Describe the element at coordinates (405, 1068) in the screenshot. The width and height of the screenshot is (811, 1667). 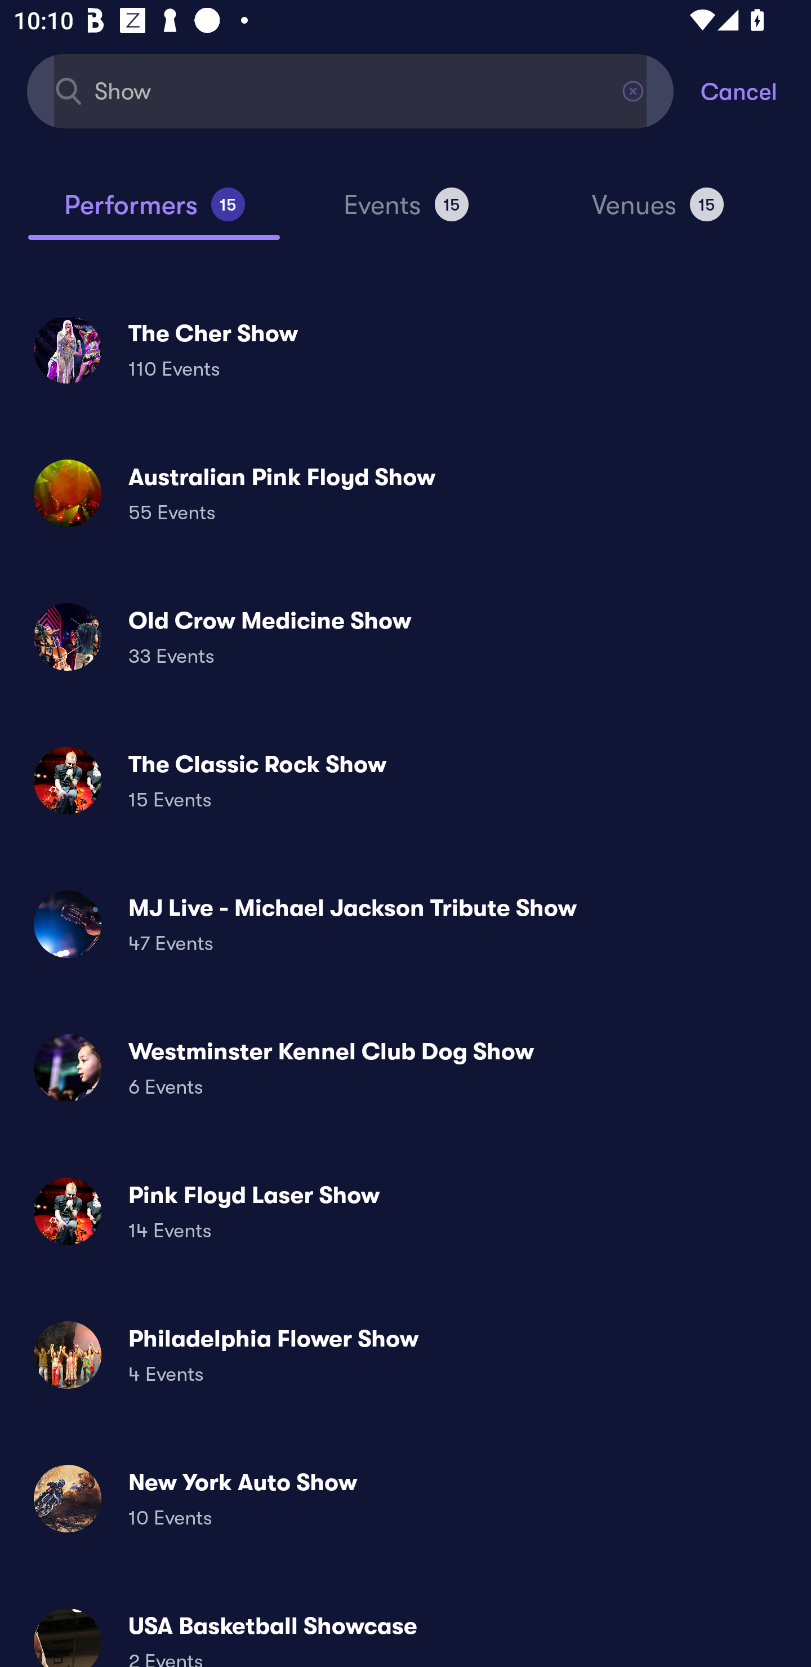
I see `Westminster Kennel Club Dog Show 6 Events` at that location.